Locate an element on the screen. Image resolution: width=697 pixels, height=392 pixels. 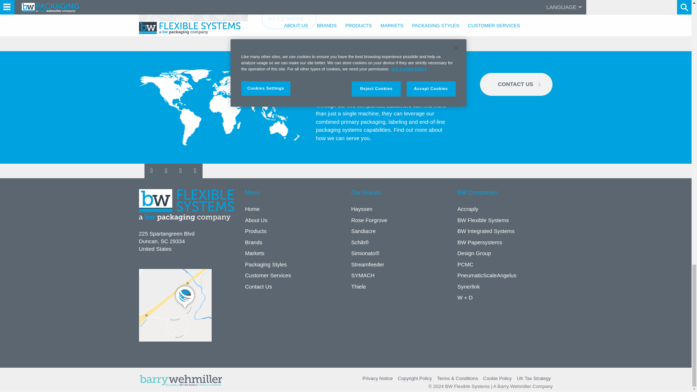
legal-footer-logo is located at coordinates (180, 380).